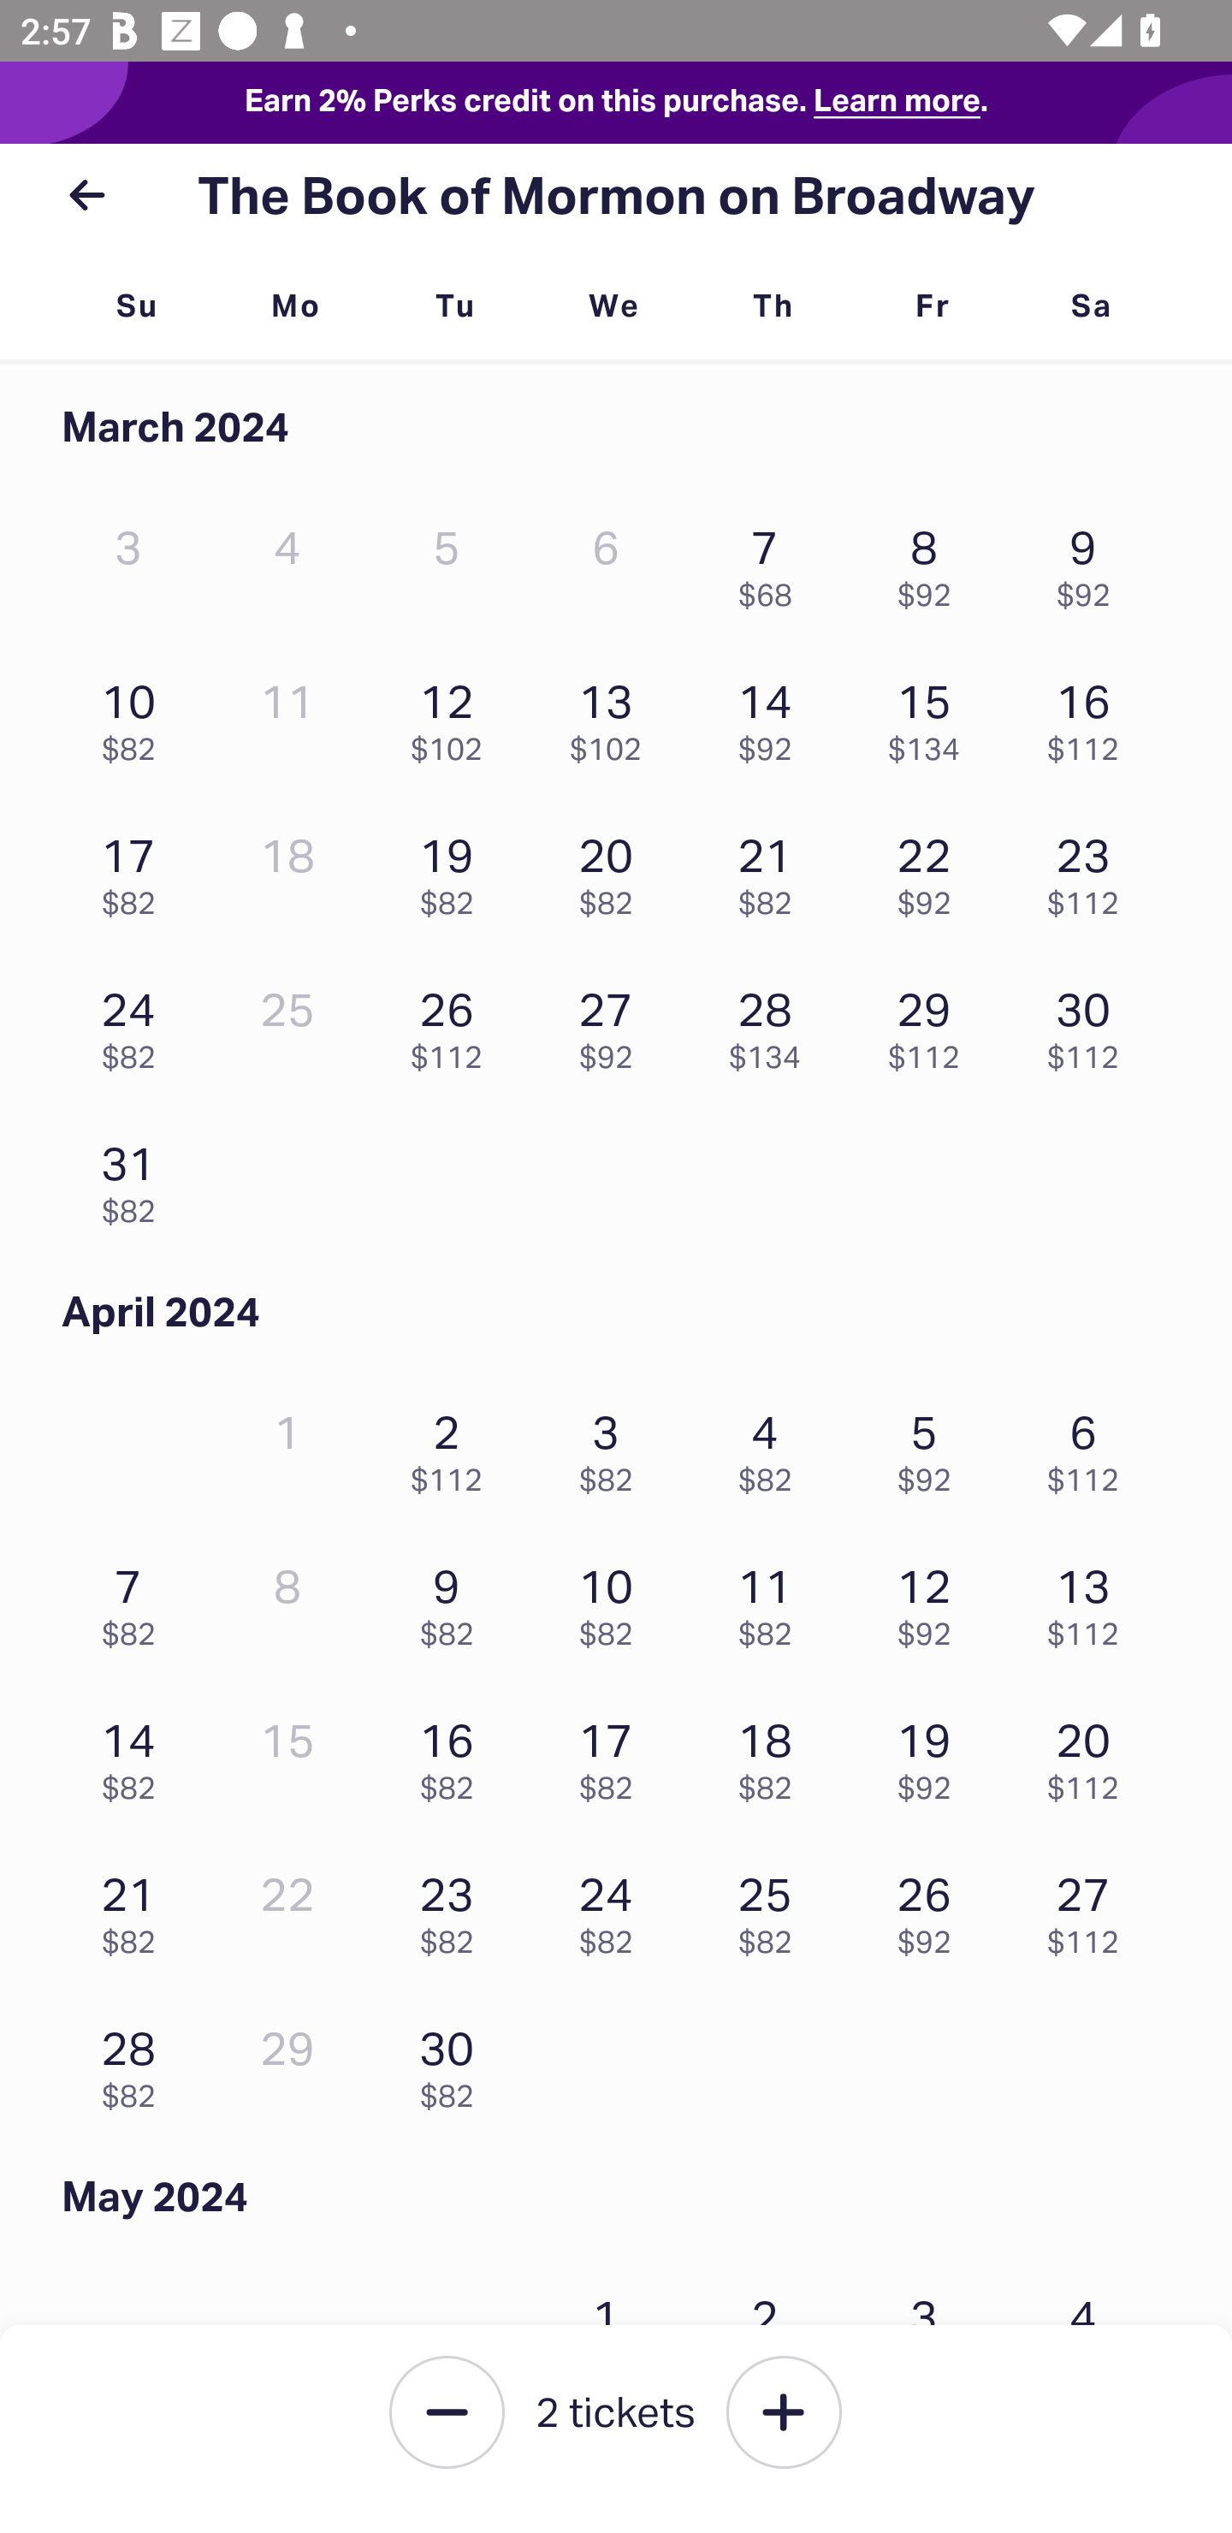 This screenshot has width=1232, height=2533. I want to click on 24 $82, so click(136, 1023).